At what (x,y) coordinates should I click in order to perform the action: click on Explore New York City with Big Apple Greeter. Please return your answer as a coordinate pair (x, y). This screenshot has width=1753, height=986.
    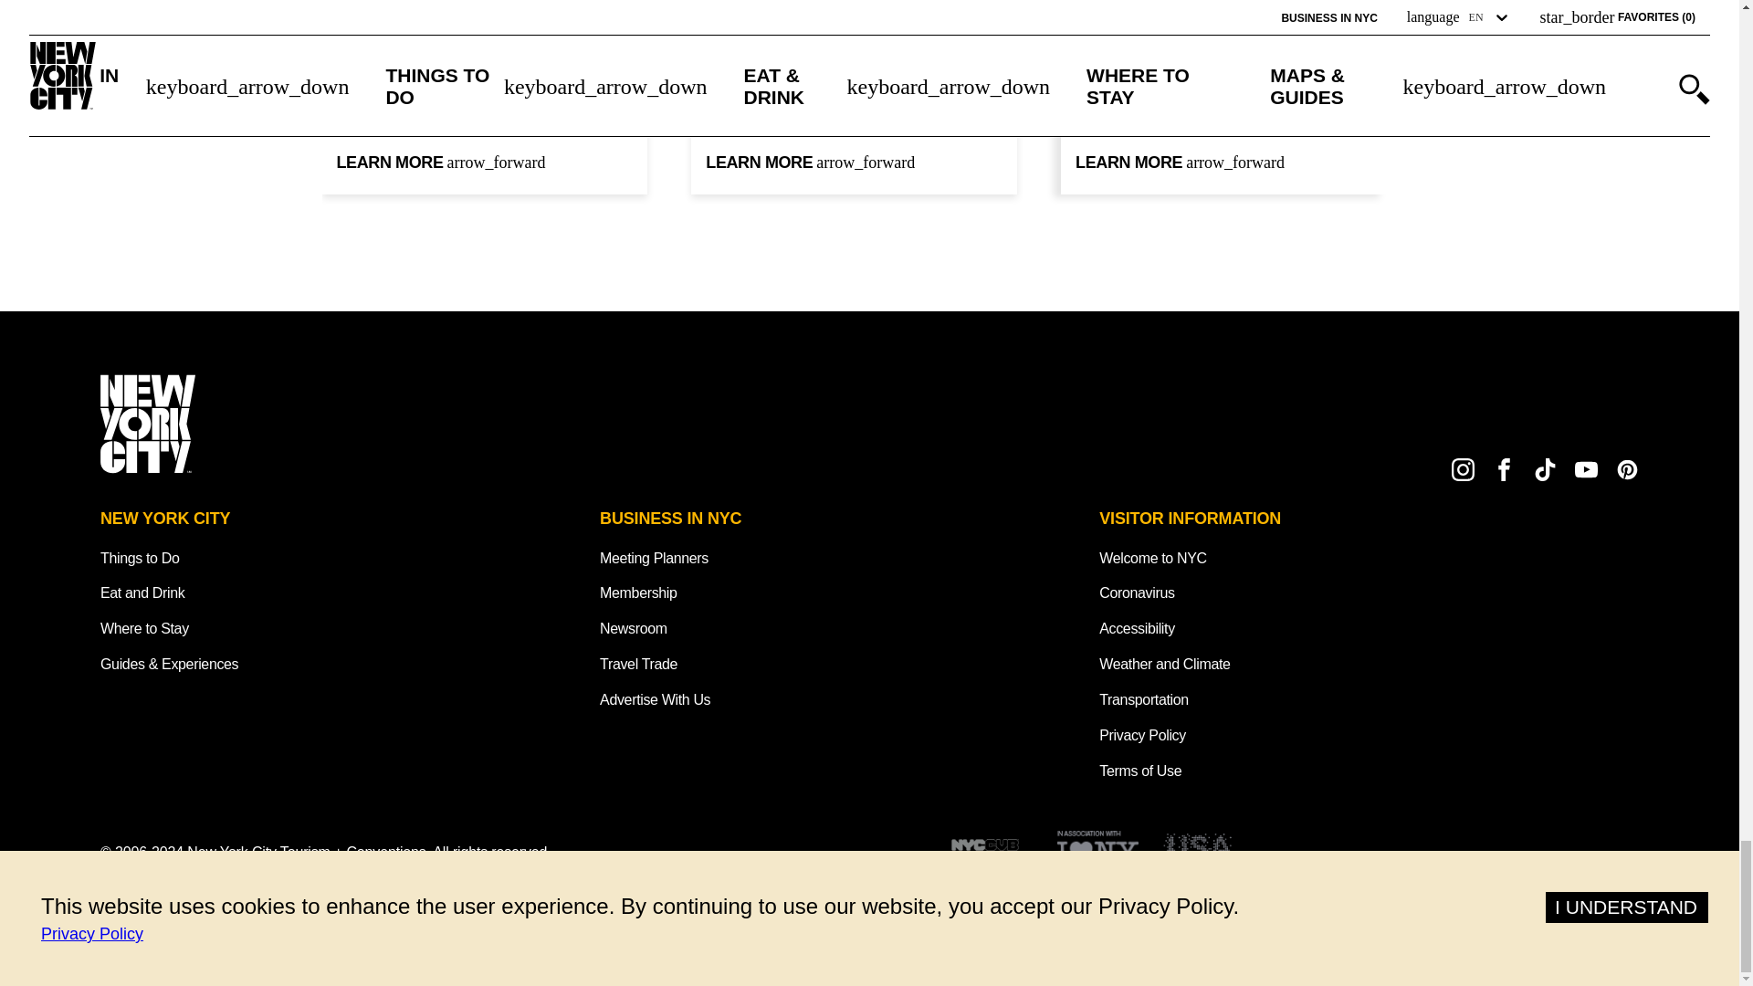
    Looking at the image, I should click on (855, 18).